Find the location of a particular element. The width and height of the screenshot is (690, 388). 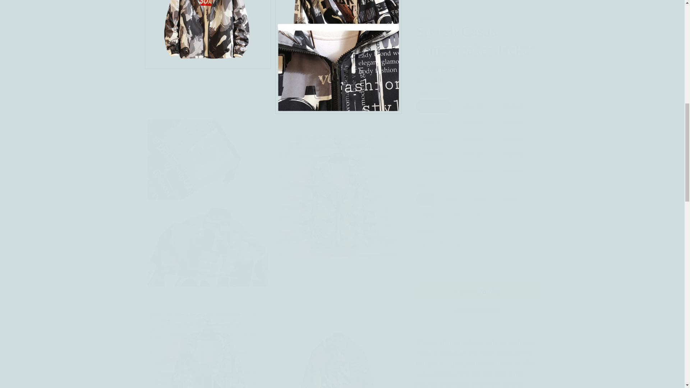

Open media 3 in modal is located at coordinates (339, 53).